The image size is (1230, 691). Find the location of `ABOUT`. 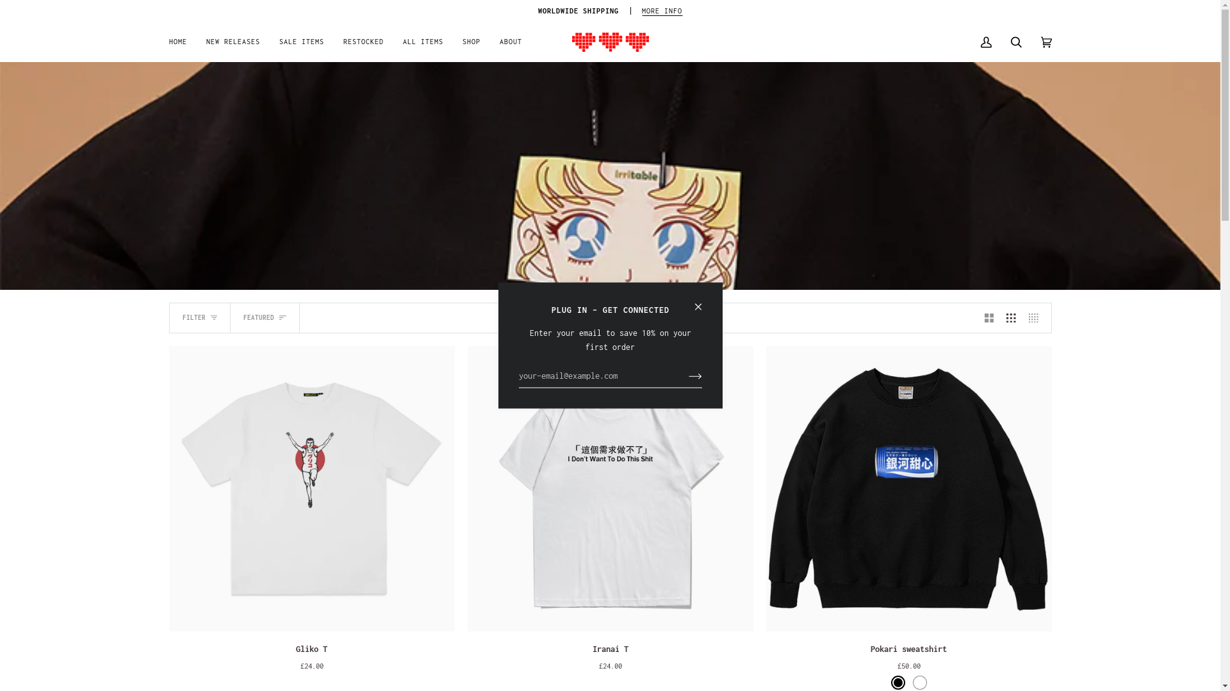

ABOUT is located at coordinates (510, 42).